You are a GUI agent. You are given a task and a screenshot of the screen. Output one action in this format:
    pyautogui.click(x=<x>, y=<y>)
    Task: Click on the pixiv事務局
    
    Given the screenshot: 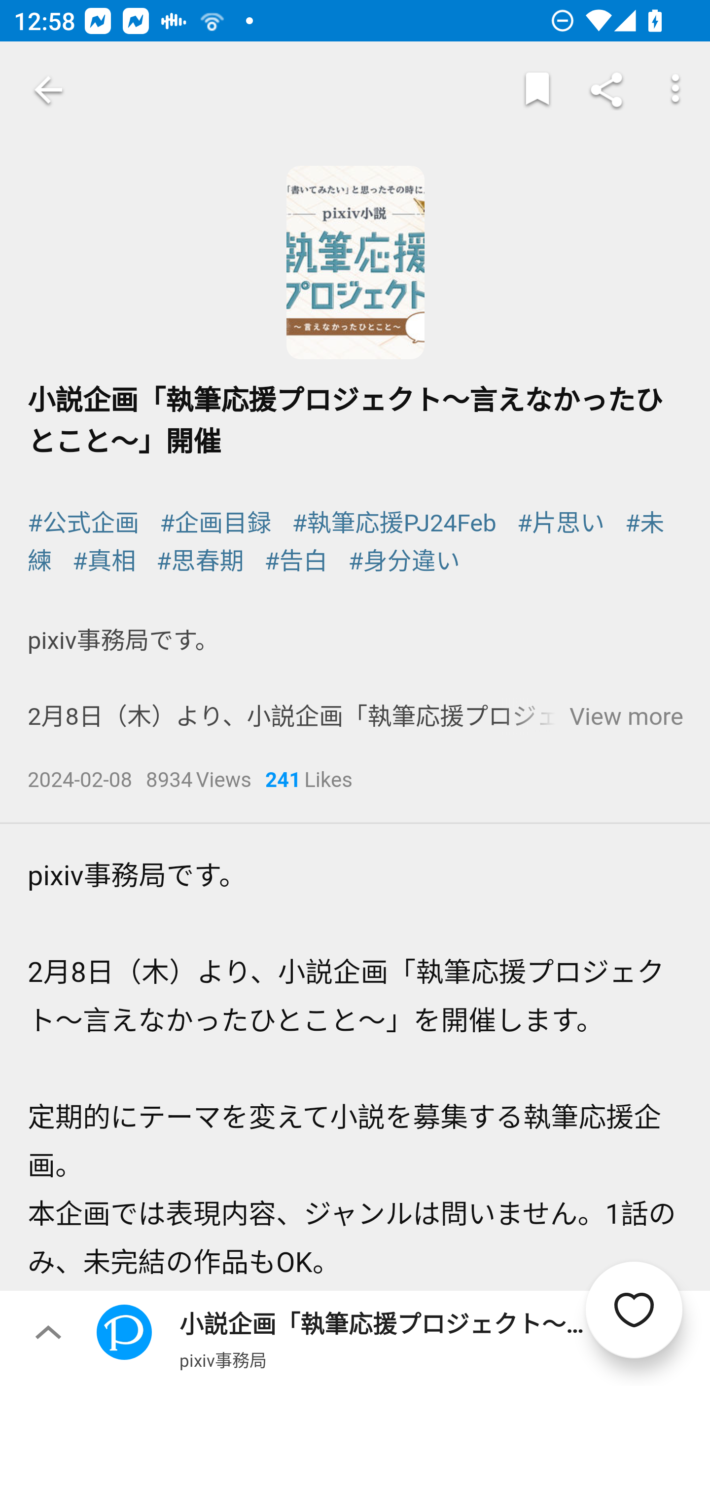 What is the action you would take?
    pyautogui.click(x=223, y=1359)
    